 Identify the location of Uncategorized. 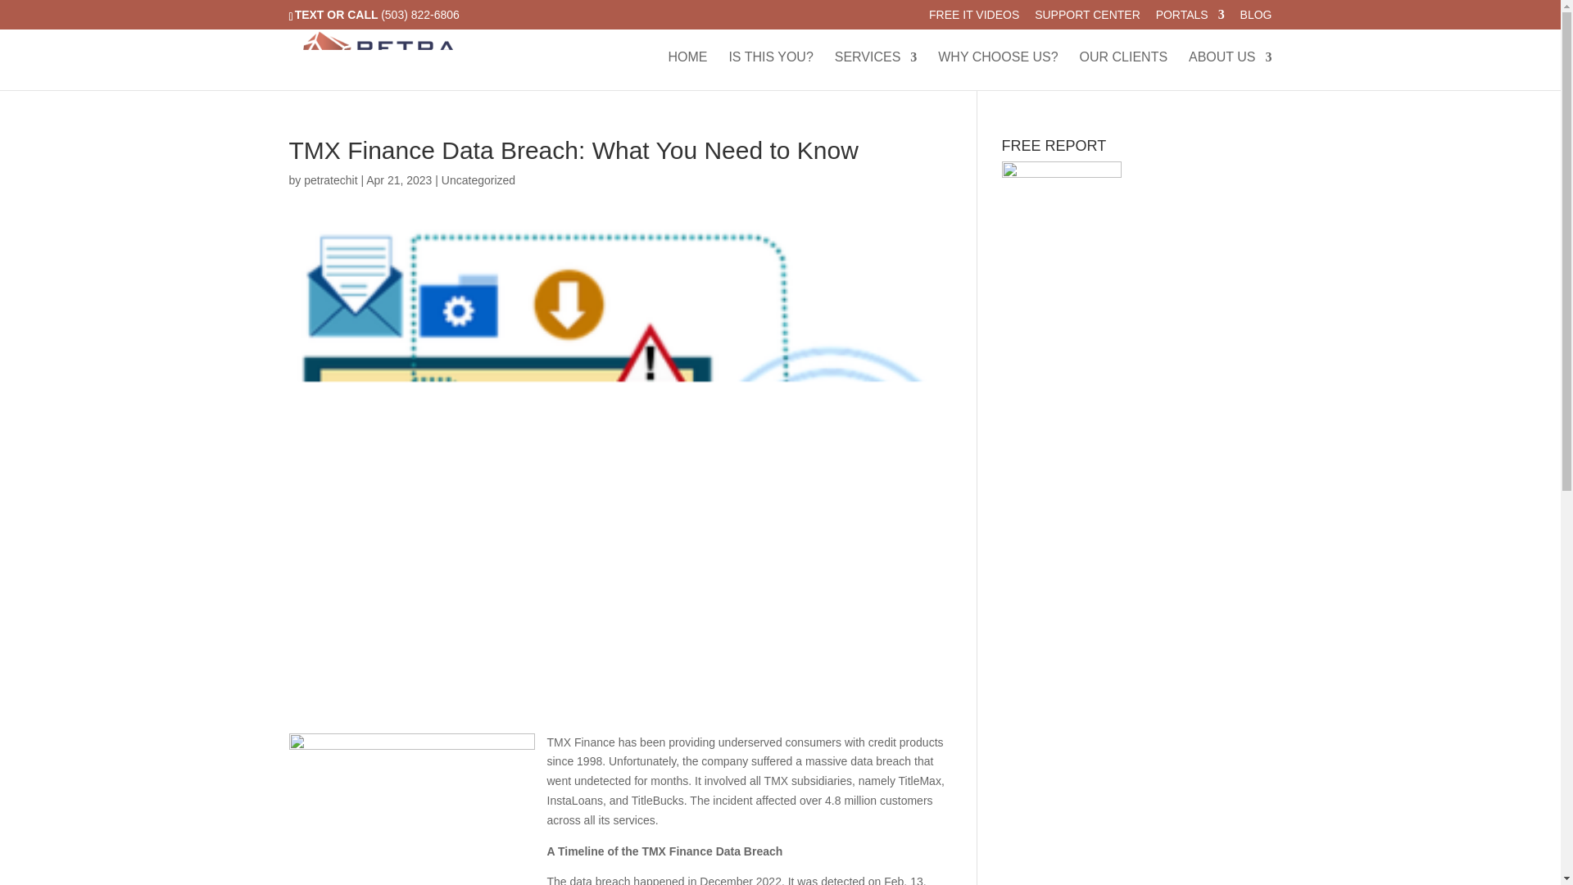
(478, 179).